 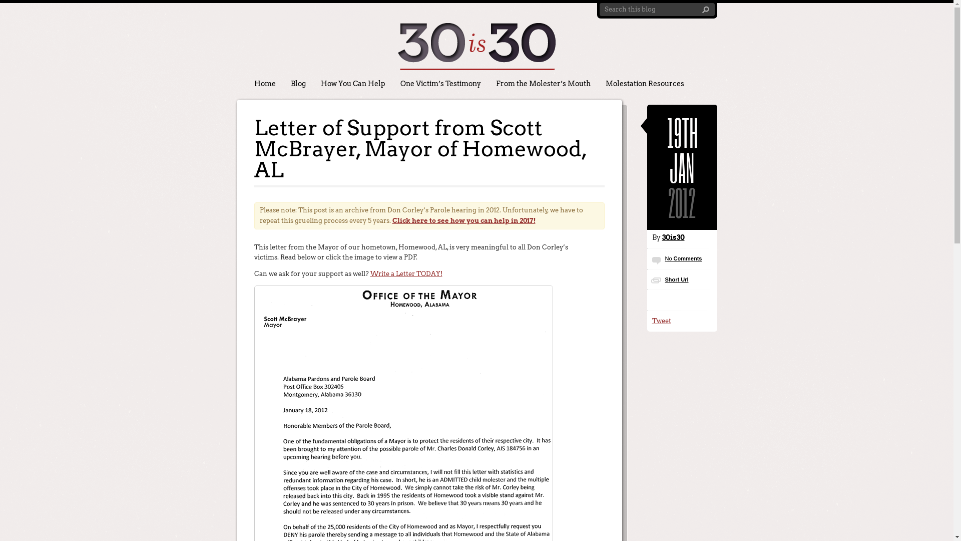 I want to click on No Comments, so click(x=683, y=258).